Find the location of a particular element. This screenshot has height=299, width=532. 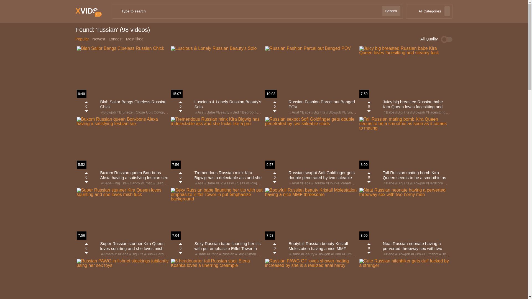

Bus is located at coordinates (148, 254).